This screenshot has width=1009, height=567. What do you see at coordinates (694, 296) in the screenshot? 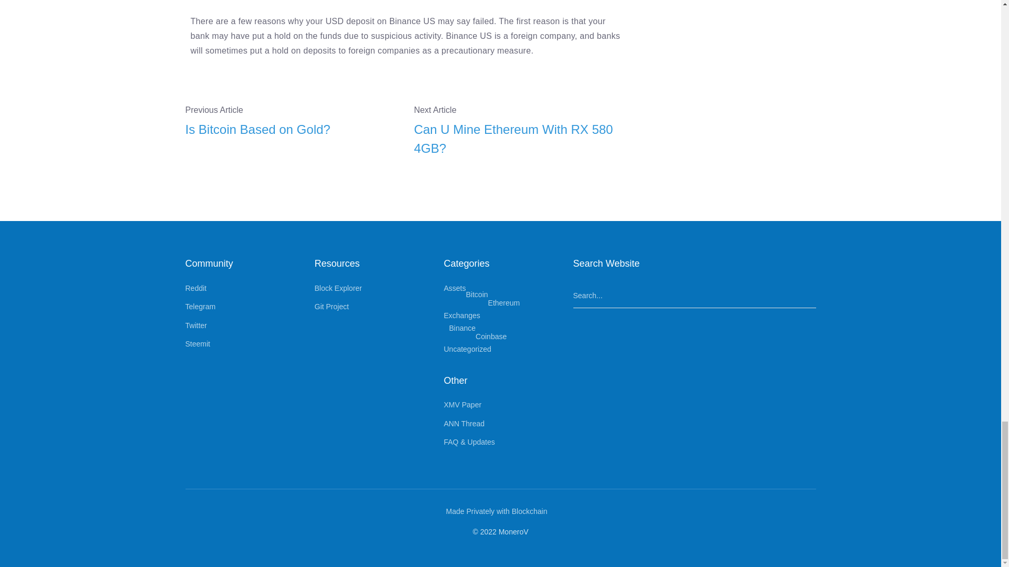
I see `Search...` at bounding box center [694, 296].